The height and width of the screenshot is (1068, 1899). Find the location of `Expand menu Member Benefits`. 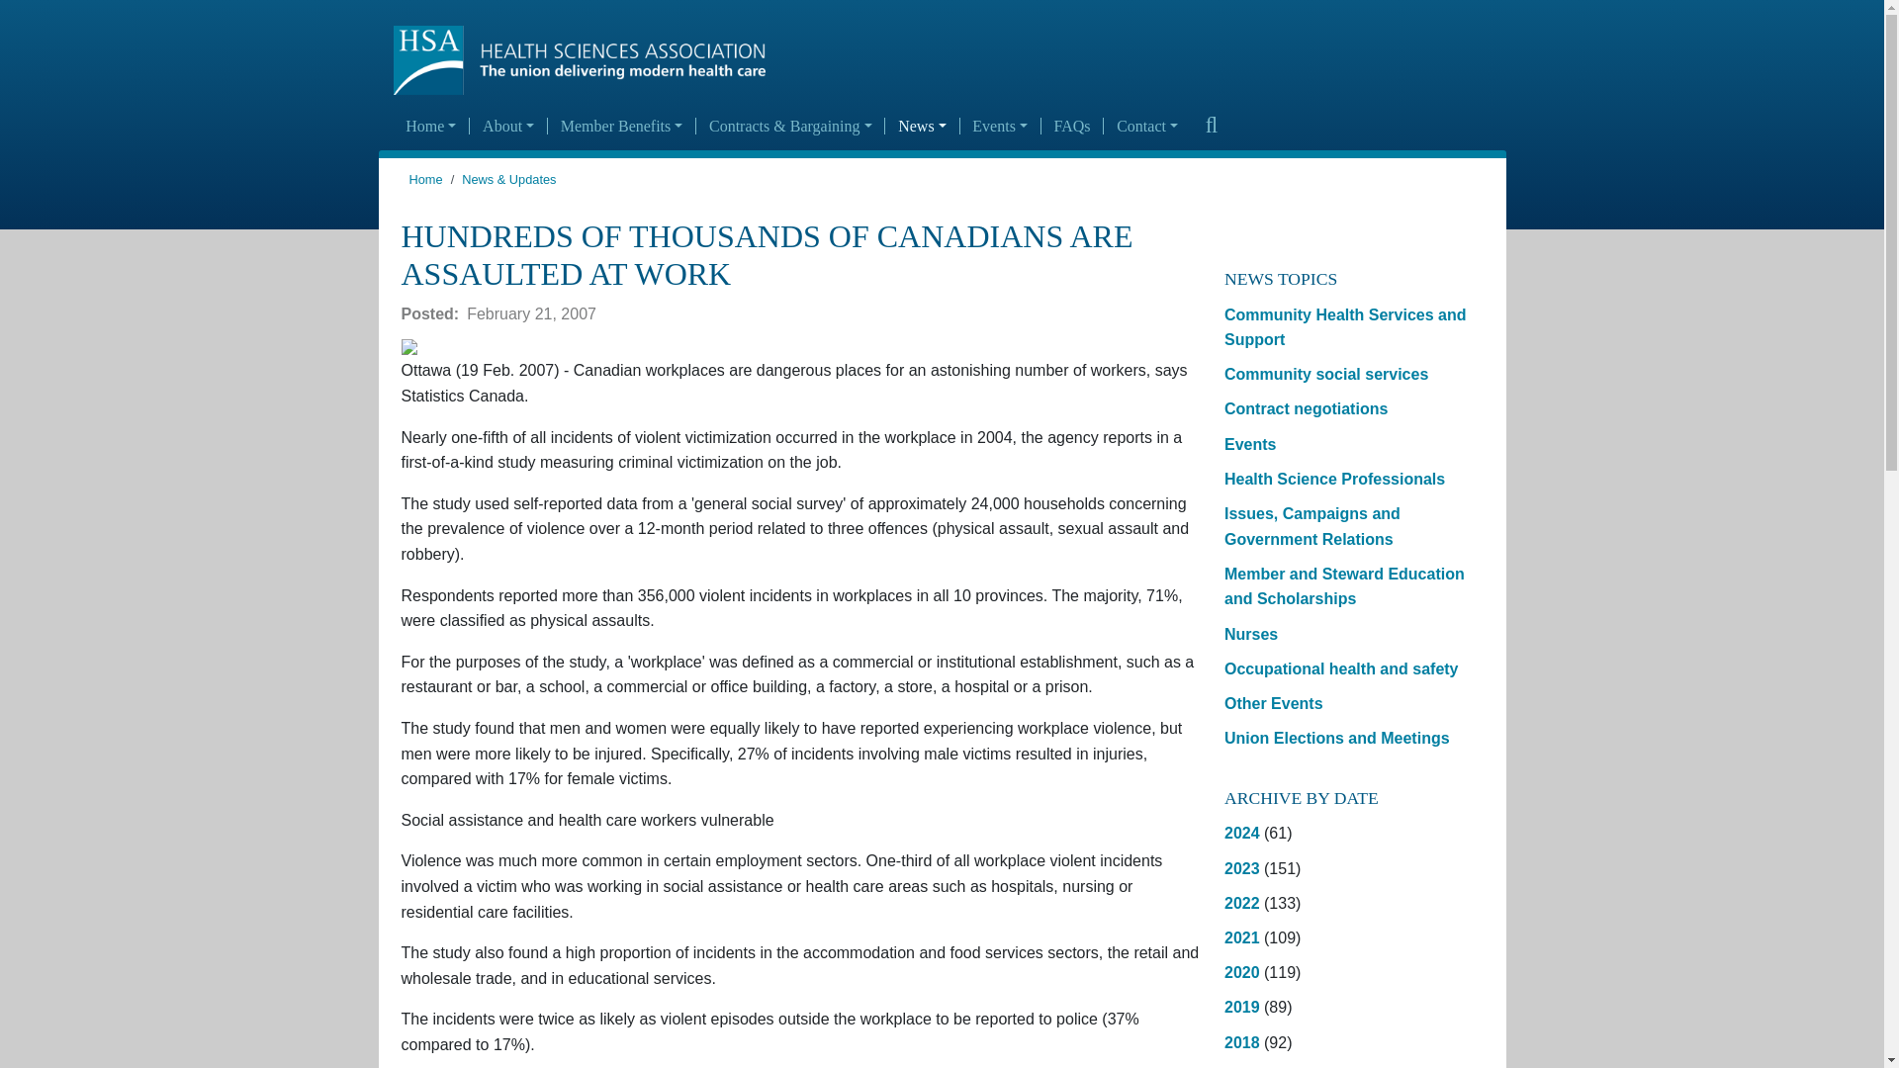

Expand menu Member Benefits is located at coordinates (621, 127).